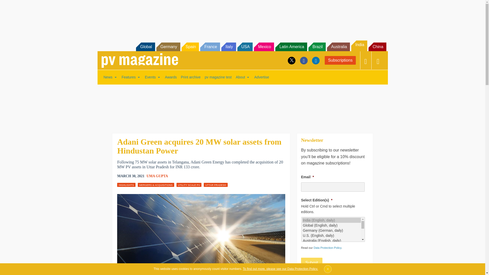 This screenshot has height=275, width=489. I want to click on 3rd party ad content, so click(242, 17).